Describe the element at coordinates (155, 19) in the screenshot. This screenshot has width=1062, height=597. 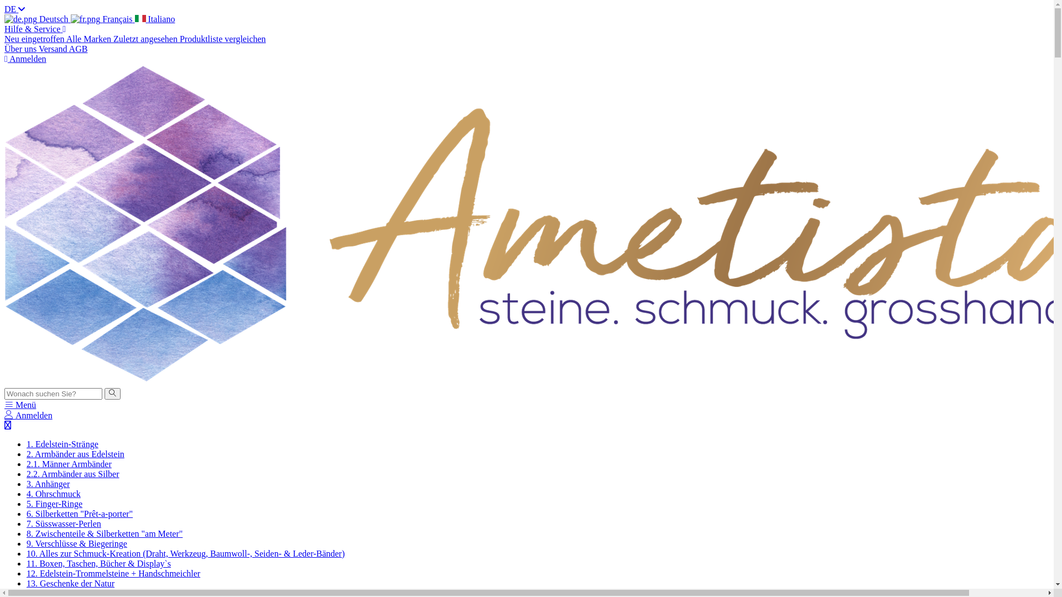
I see `Italiano` at that location.